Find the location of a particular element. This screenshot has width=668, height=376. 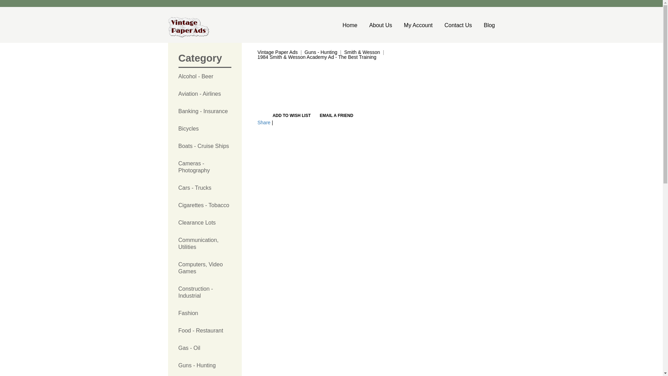

Home is located at coordinates (352, 25).